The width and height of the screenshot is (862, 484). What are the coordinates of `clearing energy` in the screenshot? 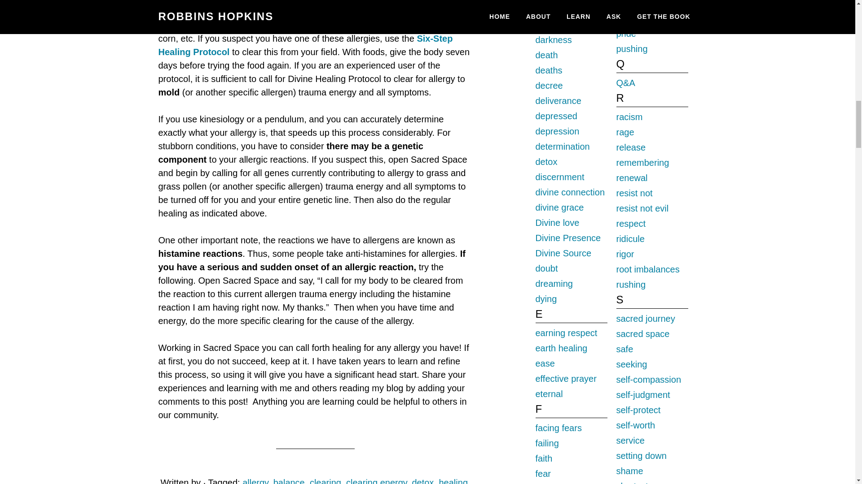 It's located at (376, 480).